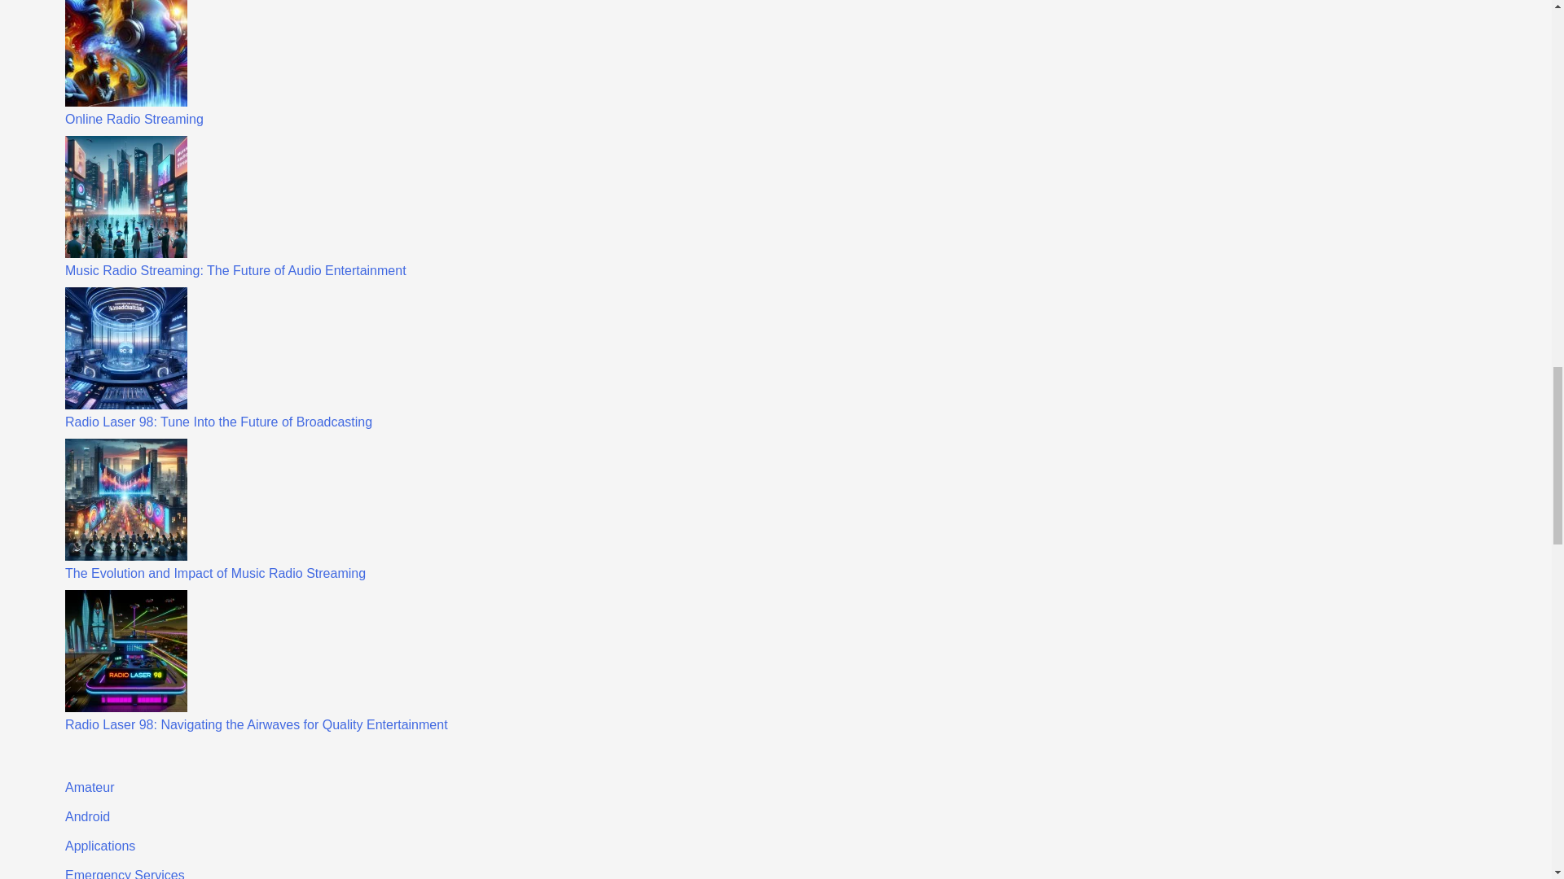 The width and height of the screenshot is (1564, 879). What do you see at coordinates (218, 422) in the screenshot?
I see `Radio Laser 98: Tune Into the Future of Broadcasting` at bounding box center [218, 422].